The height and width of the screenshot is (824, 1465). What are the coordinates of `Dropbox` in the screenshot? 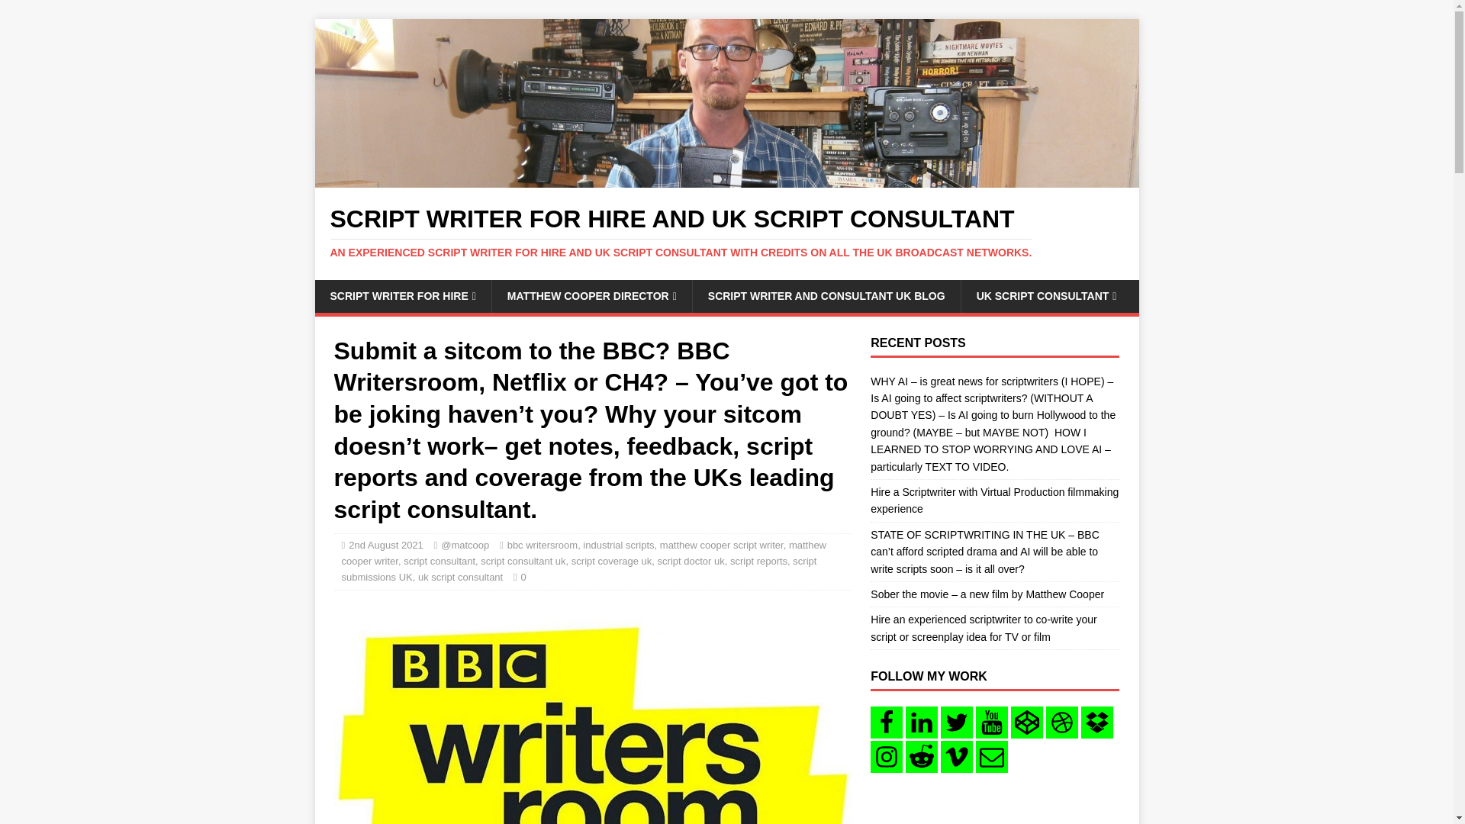 It's located at (1097, 722).